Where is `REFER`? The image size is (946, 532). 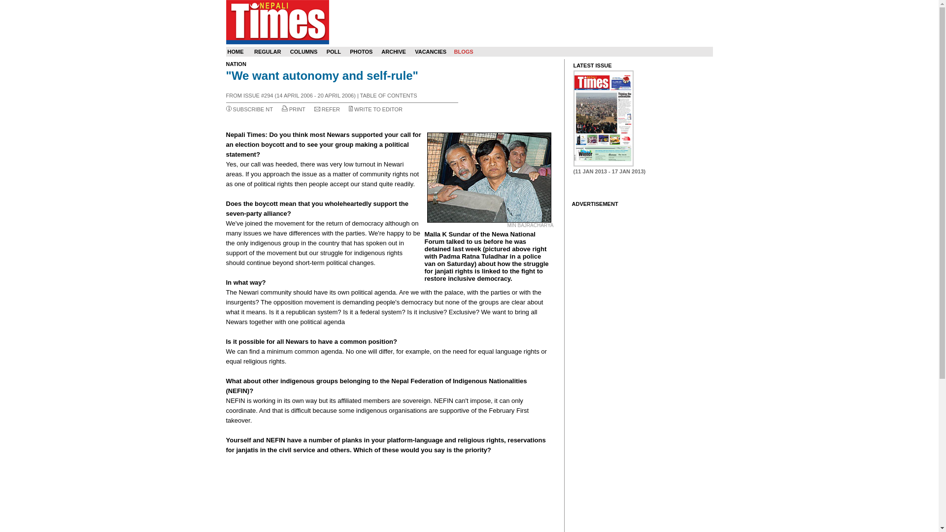 REFER is located at coordinates (330, 109).